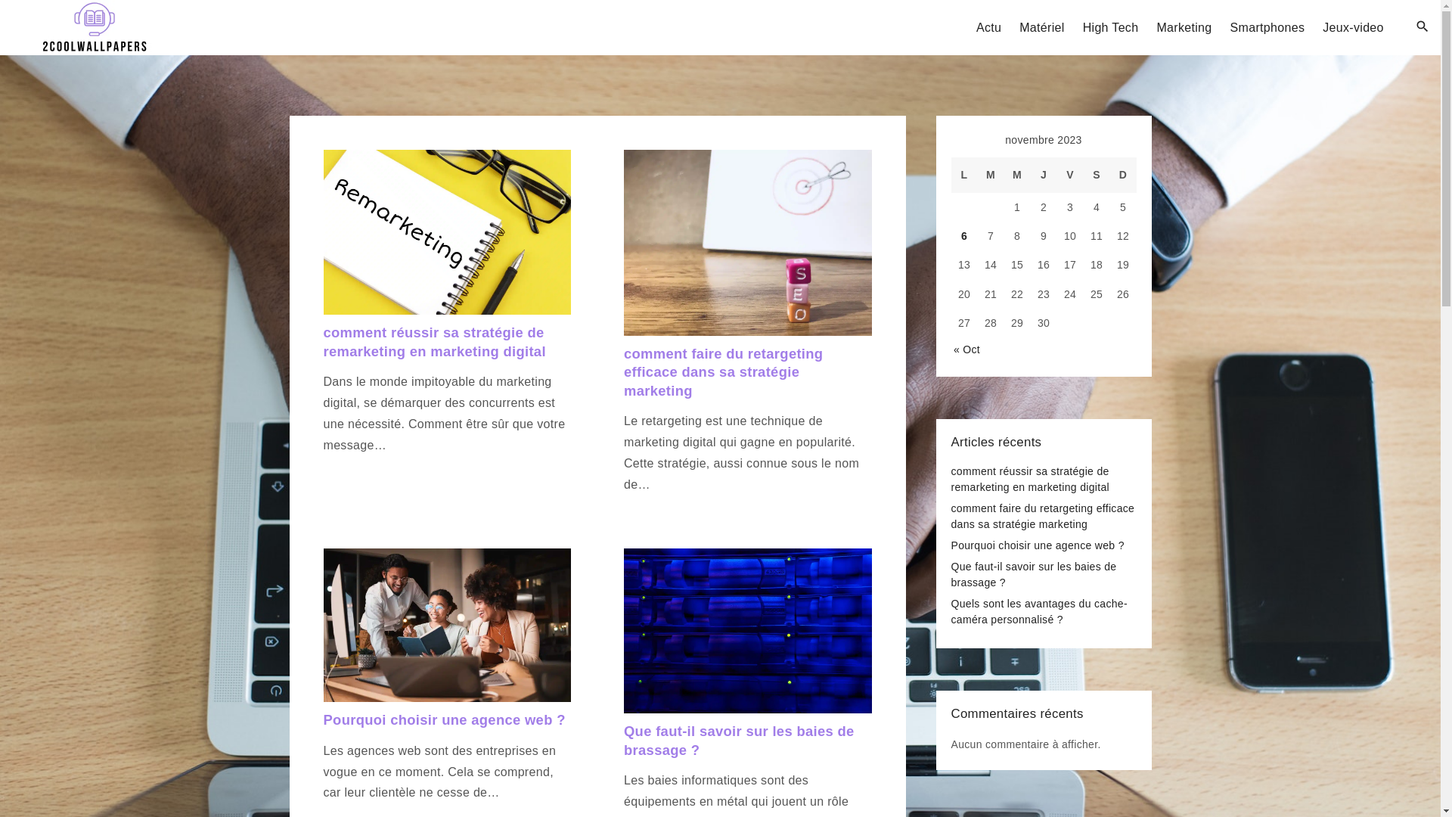  What do you see at coordinates (1038, 545) in the screenshot?
I see `Pourquoi choisir une agence web ?` at bounding box center [1038, 545].